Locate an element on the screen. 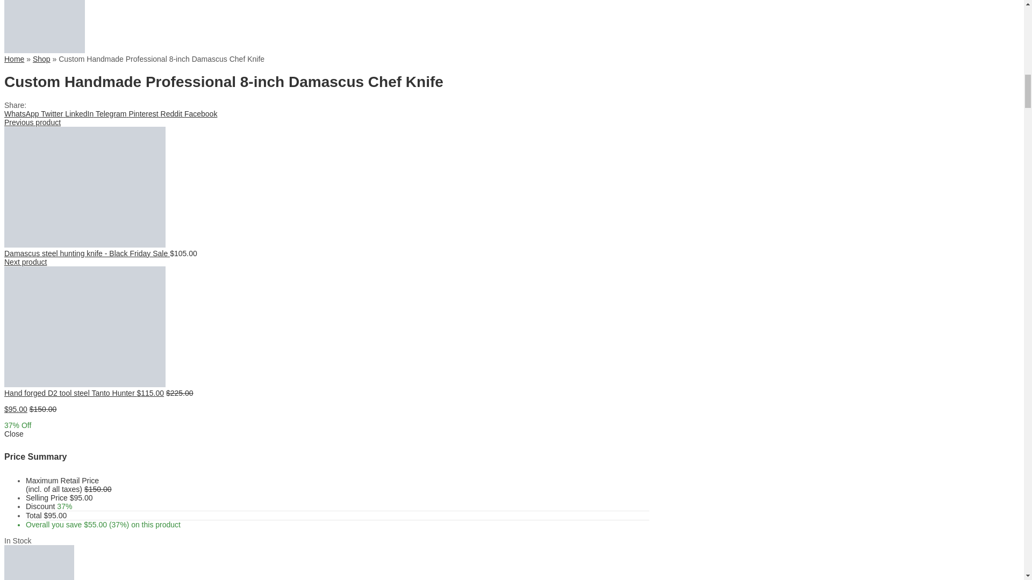 Image resolution: width=1032 pixels, height=580 pixels. WhatsApp is located at coordinates (21, 114).